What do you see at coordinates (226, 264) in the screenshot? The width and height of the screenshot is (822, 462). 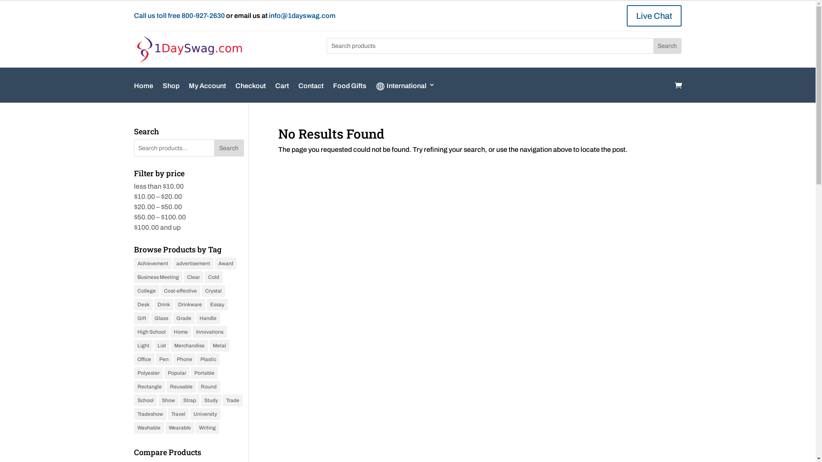 I see `Award` at bounding box center [226, 264].